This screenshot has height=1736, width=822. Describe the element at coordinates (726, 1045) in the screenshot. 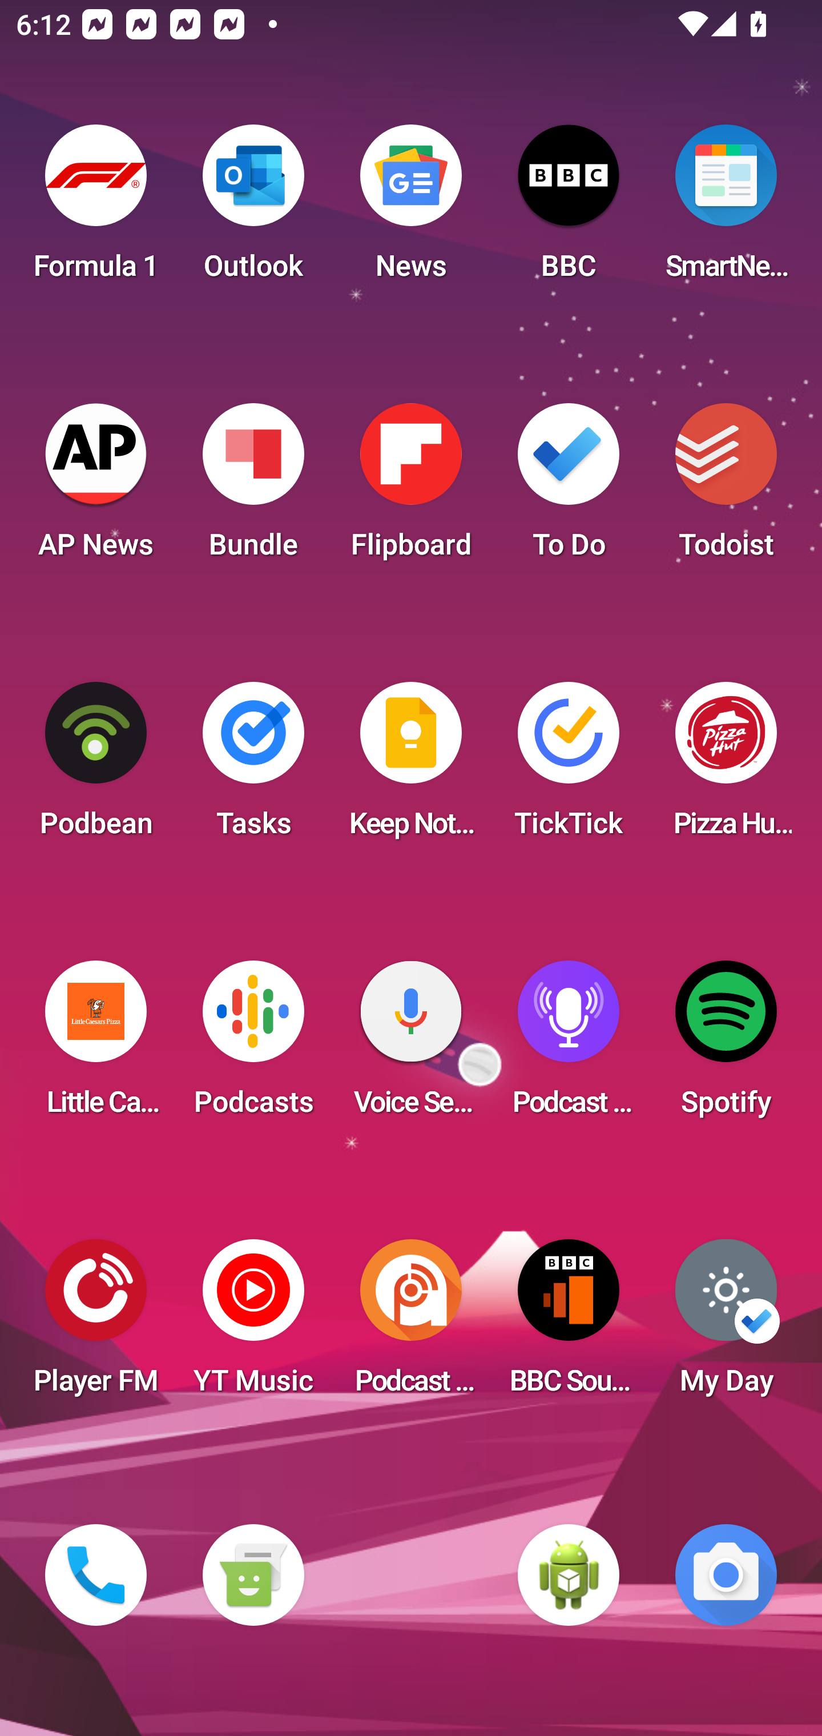

I see `Spotify` at that location.